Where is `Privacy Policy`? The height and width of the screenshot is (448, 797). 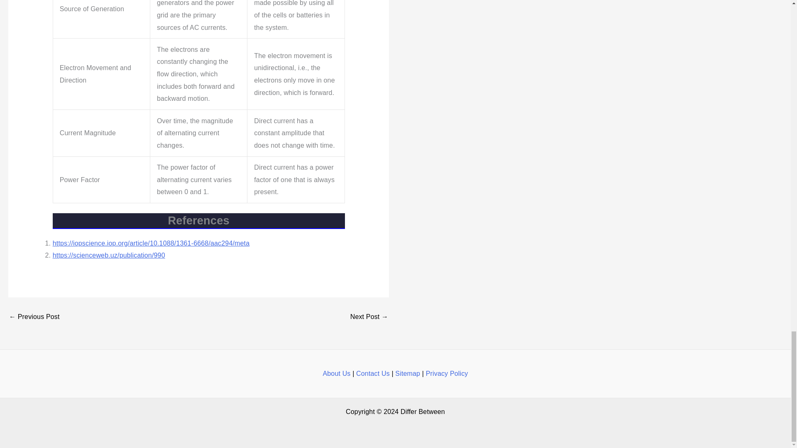
Privacy Policy is located at coordinates (447, 373).